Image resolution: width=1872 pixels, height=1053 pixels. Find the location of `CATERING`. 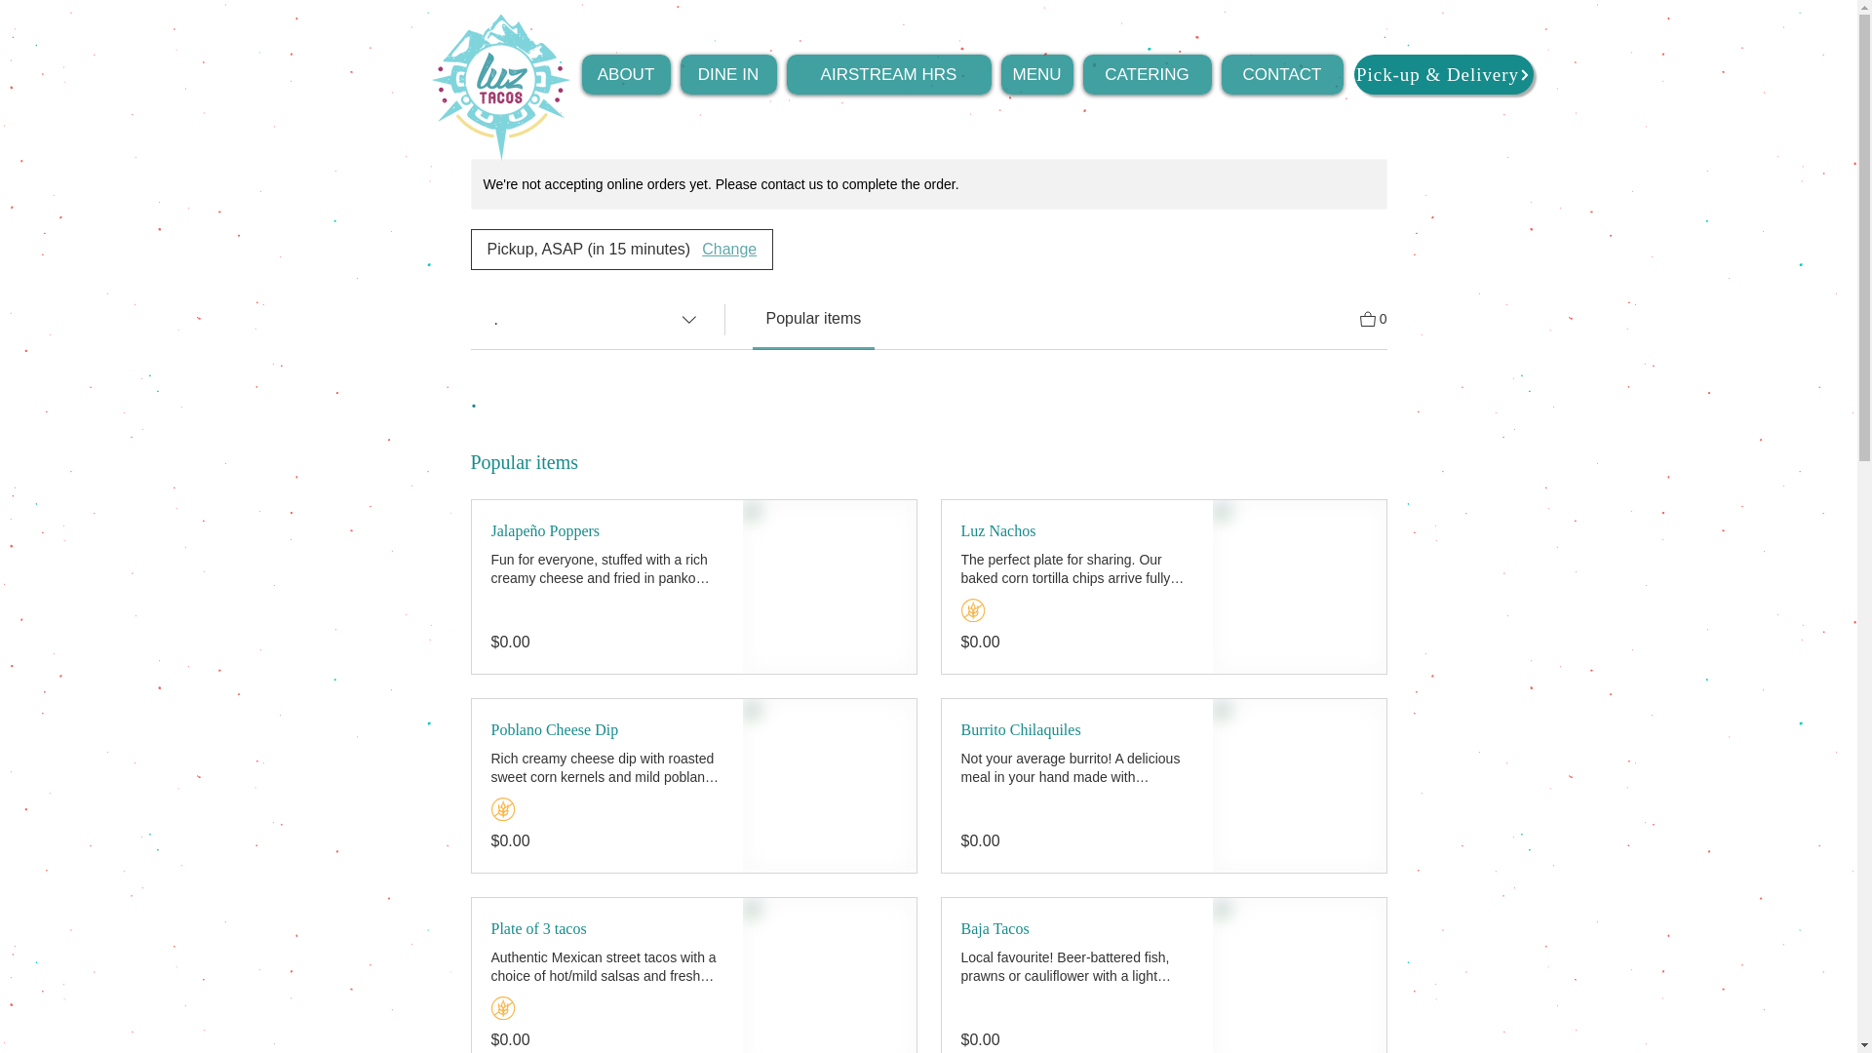

CATERING is located at coordinates (1147, 74).